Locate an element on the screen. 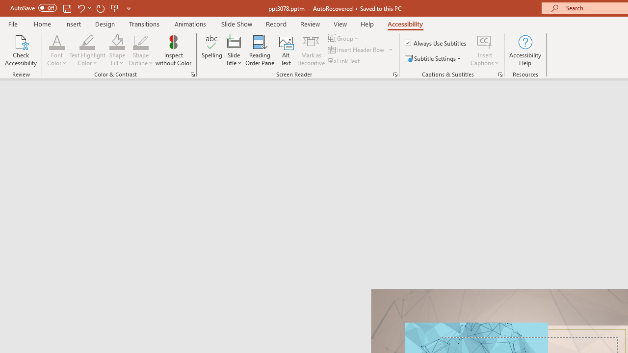 The height and width of the screenshot is (353, 628). Font Color is located at coordinates (57, 41).